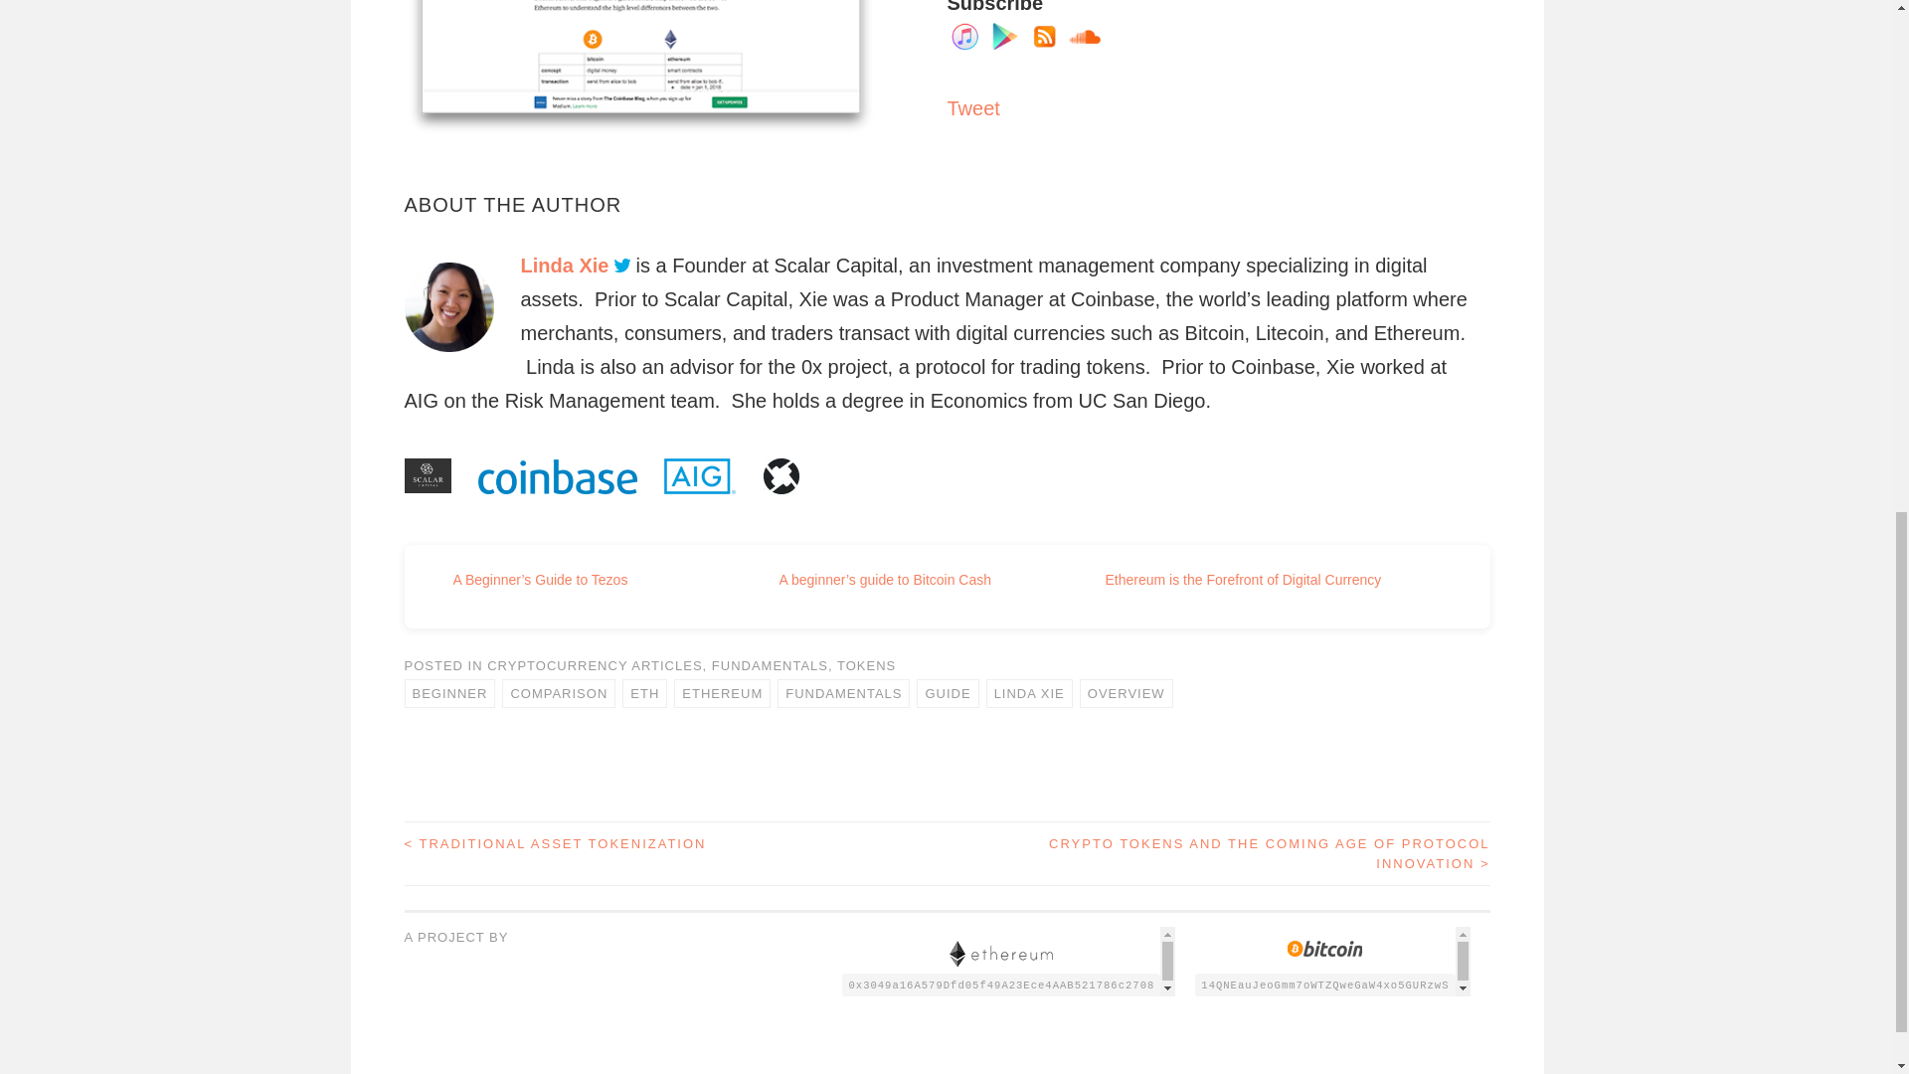 The width and height of the screenshot is (1909, 1074). Describe the element at coordinates (1127, 692) in the screenshot. I see `OVERVIEW` at that location.